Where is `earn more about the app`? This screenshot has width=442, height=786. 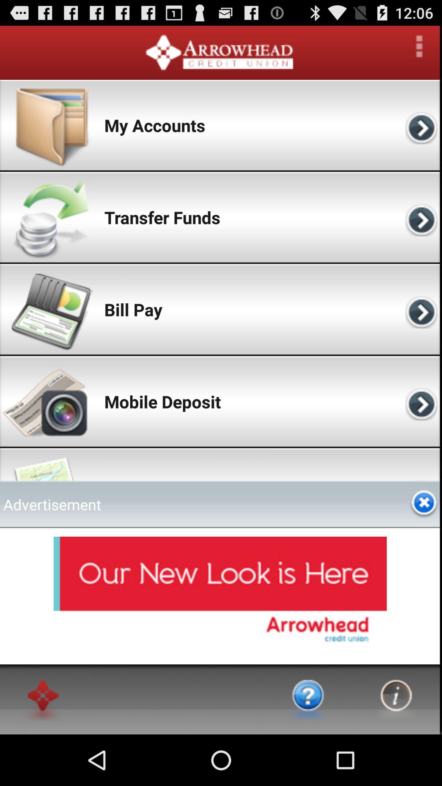
earn more about the app is located at coordinates (308, 699).